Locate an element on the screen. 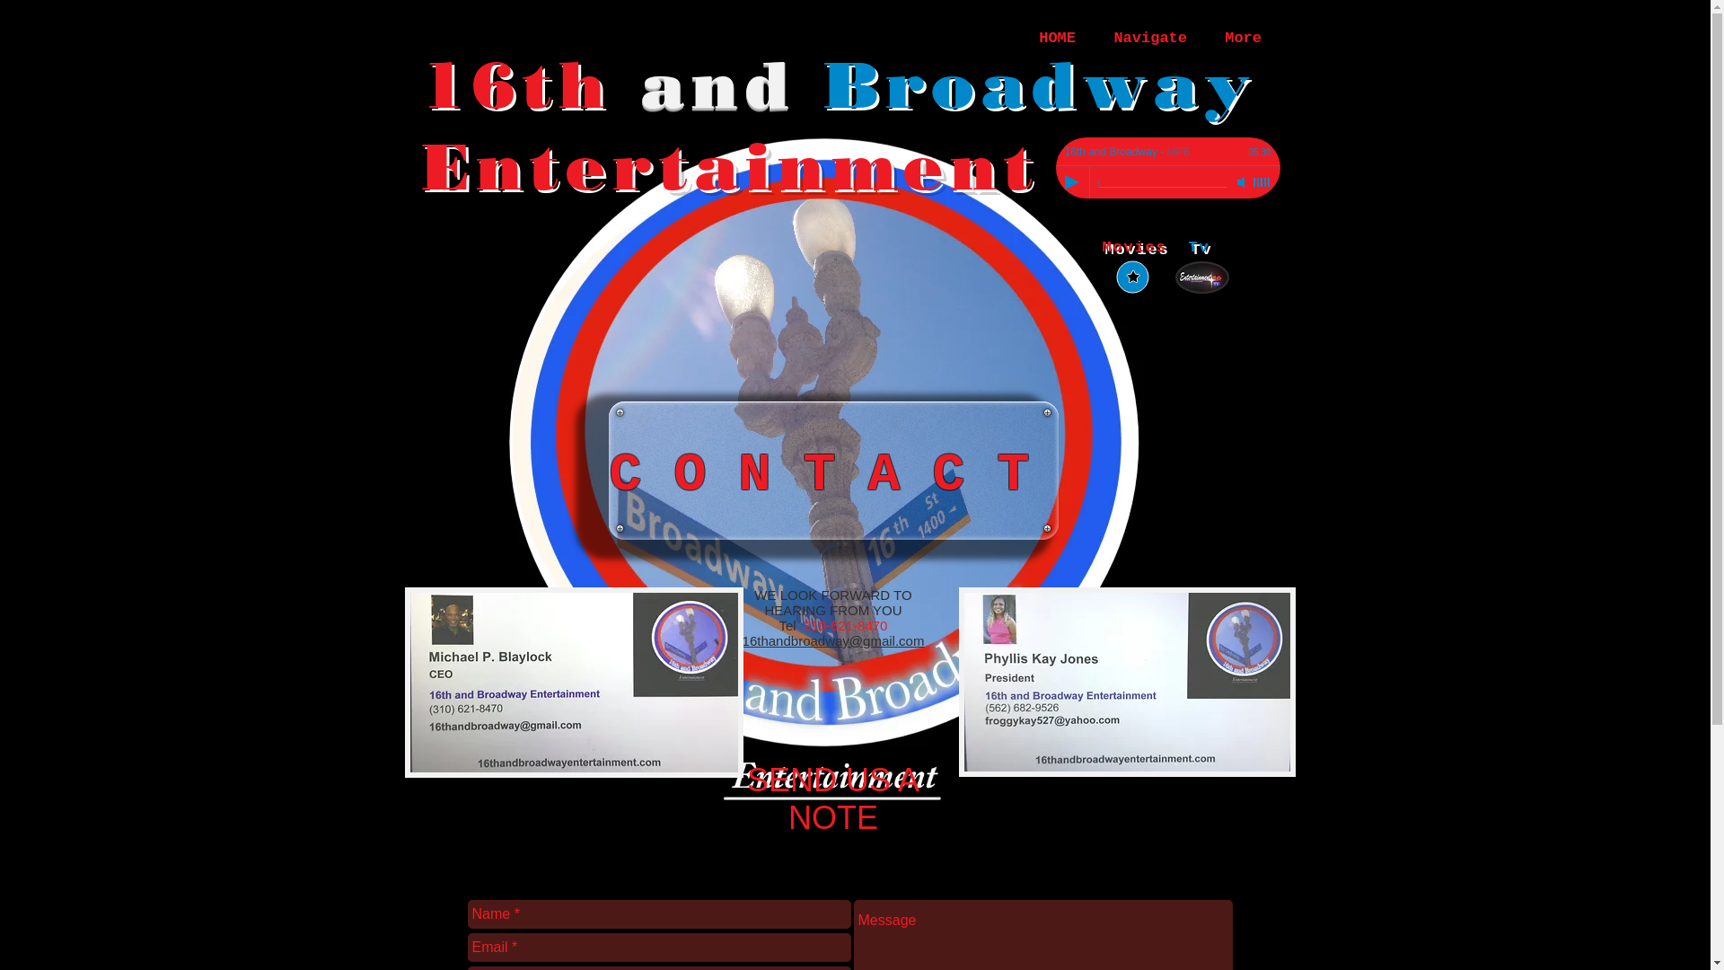 The width and height of the screenshot is (1724, 970). 16thandbroadway@gmail.com is located at coordinates (833, 641).